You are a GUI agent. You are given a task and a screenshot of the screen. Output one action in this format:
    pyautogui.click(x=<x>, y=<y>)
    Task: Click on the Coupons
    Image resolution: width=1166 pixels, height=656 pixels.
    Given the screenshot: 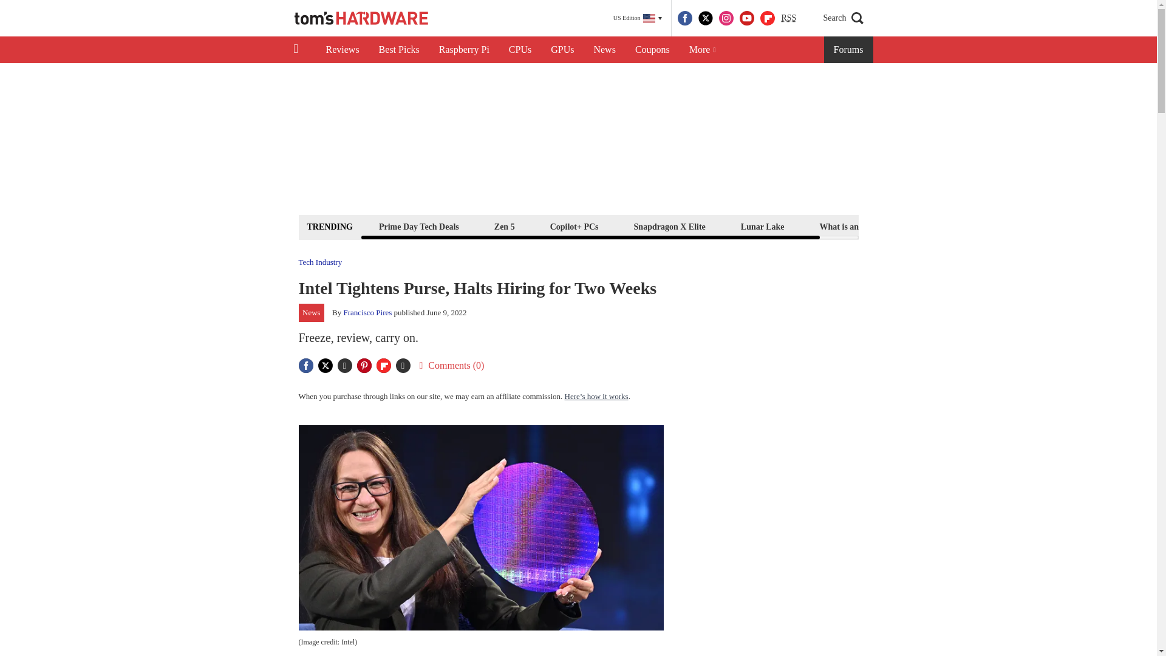 What is the action you would take?
    pyautogui.click(x=652, y=50)
    